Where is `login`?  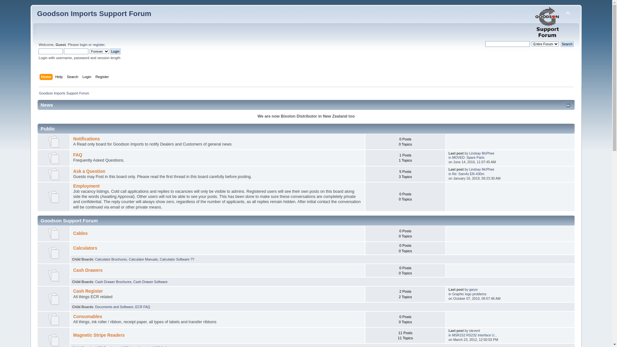
login is located at coordinates (84, 45).